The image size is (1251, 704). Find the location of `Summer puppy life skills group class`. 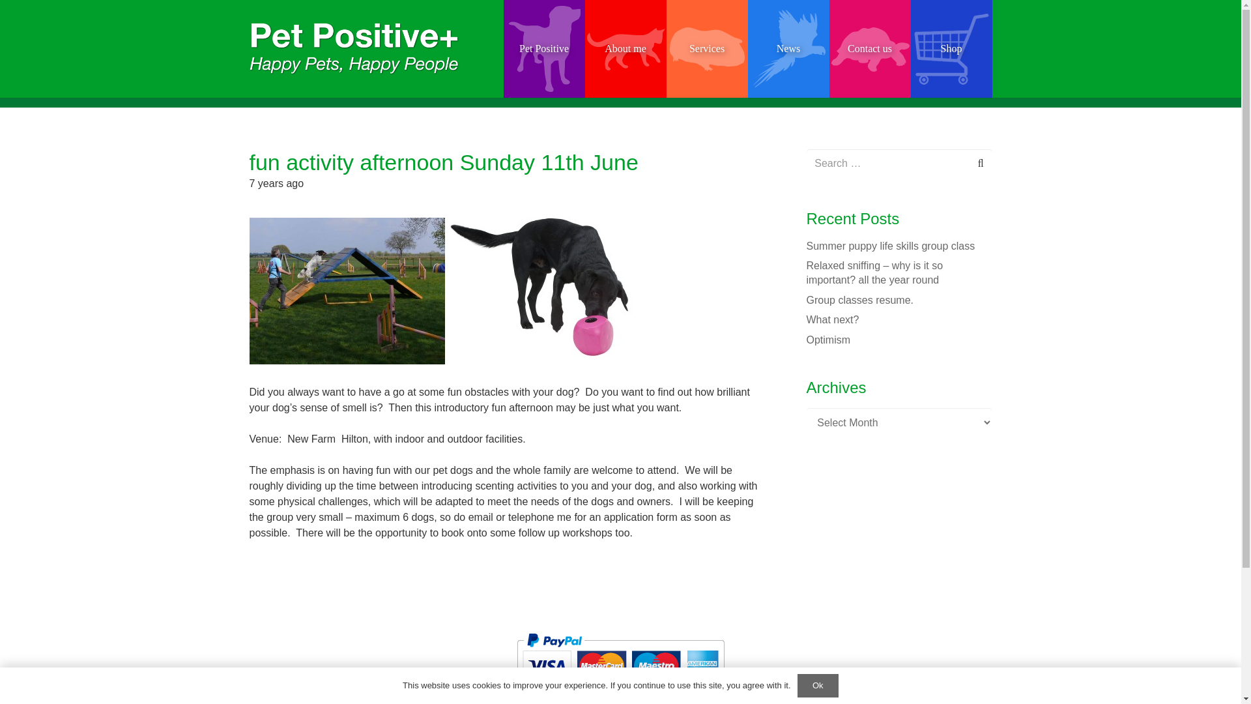

Summer puppy life skills group class is located at coordinates (891, 246).